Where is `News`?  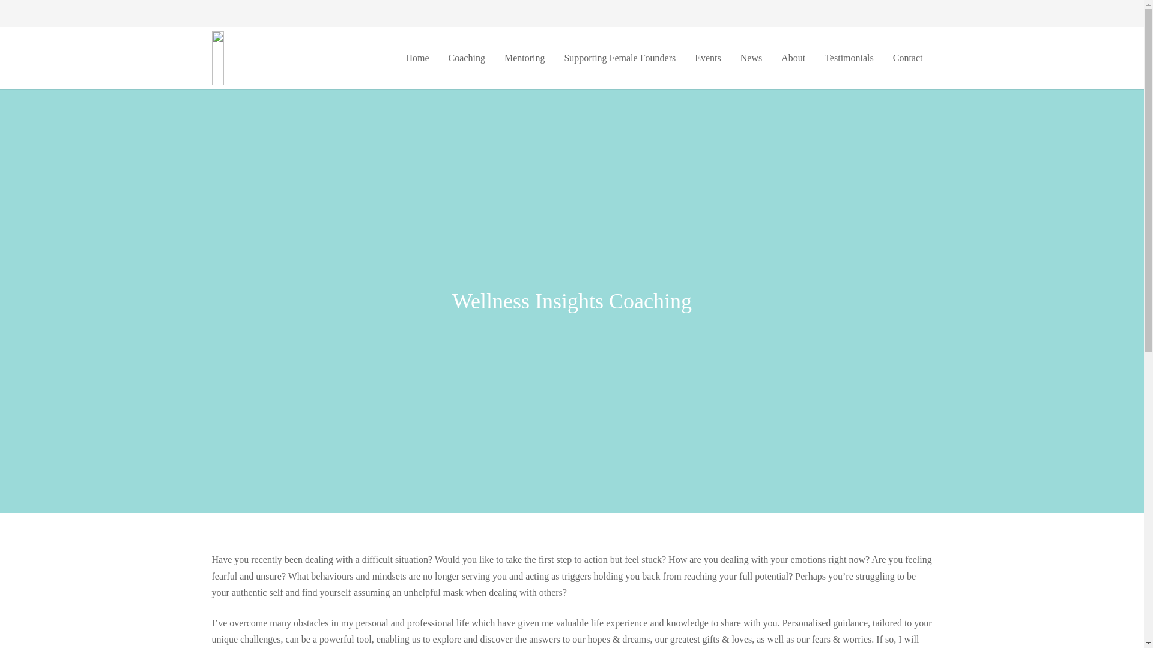 News is located at coordinates (751, 58).